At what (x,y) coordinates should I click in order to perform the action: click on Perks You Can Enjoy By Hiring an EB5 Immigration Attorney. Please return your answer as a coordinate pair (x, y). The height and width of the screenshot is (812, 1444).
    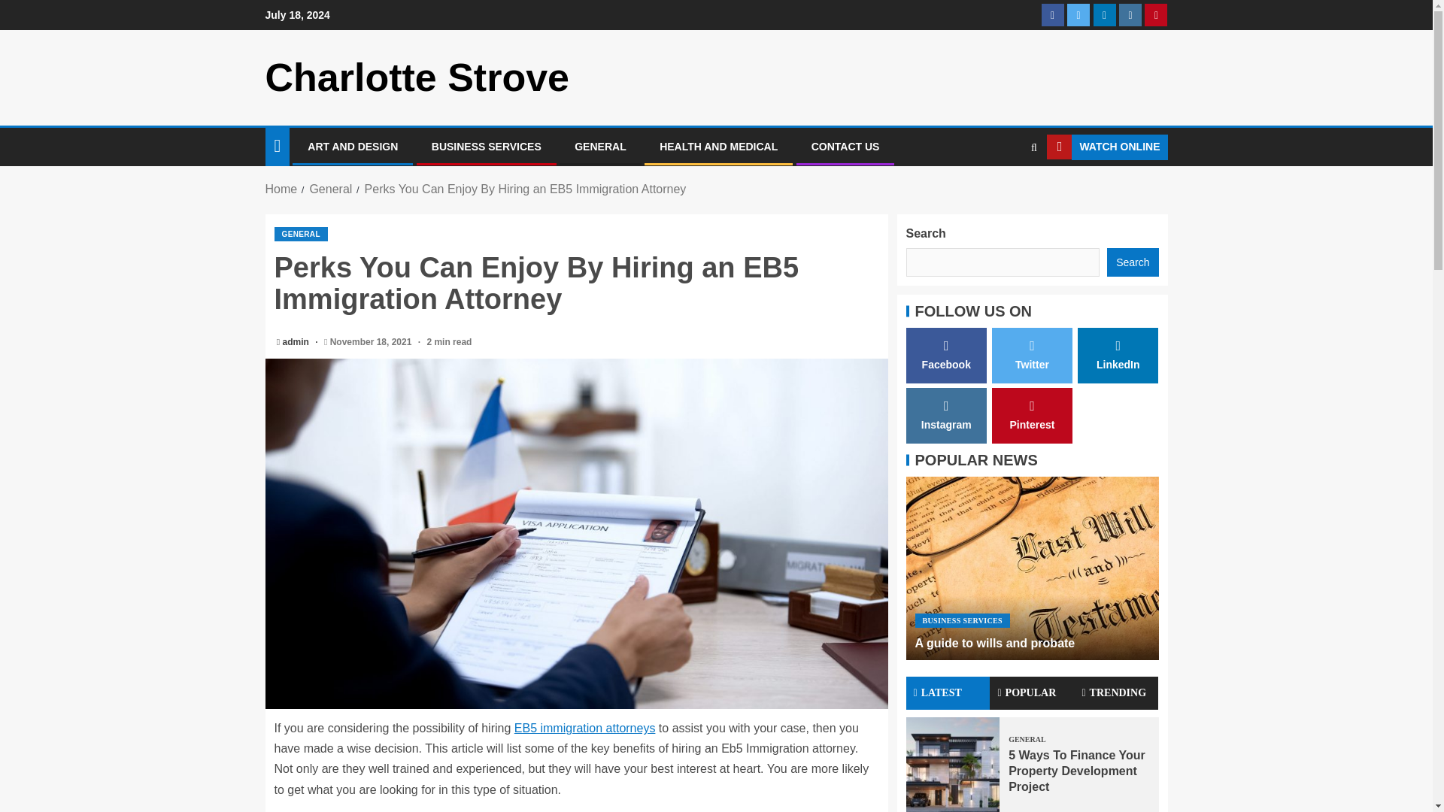
    Looking at the image, I should click on (526, 189).